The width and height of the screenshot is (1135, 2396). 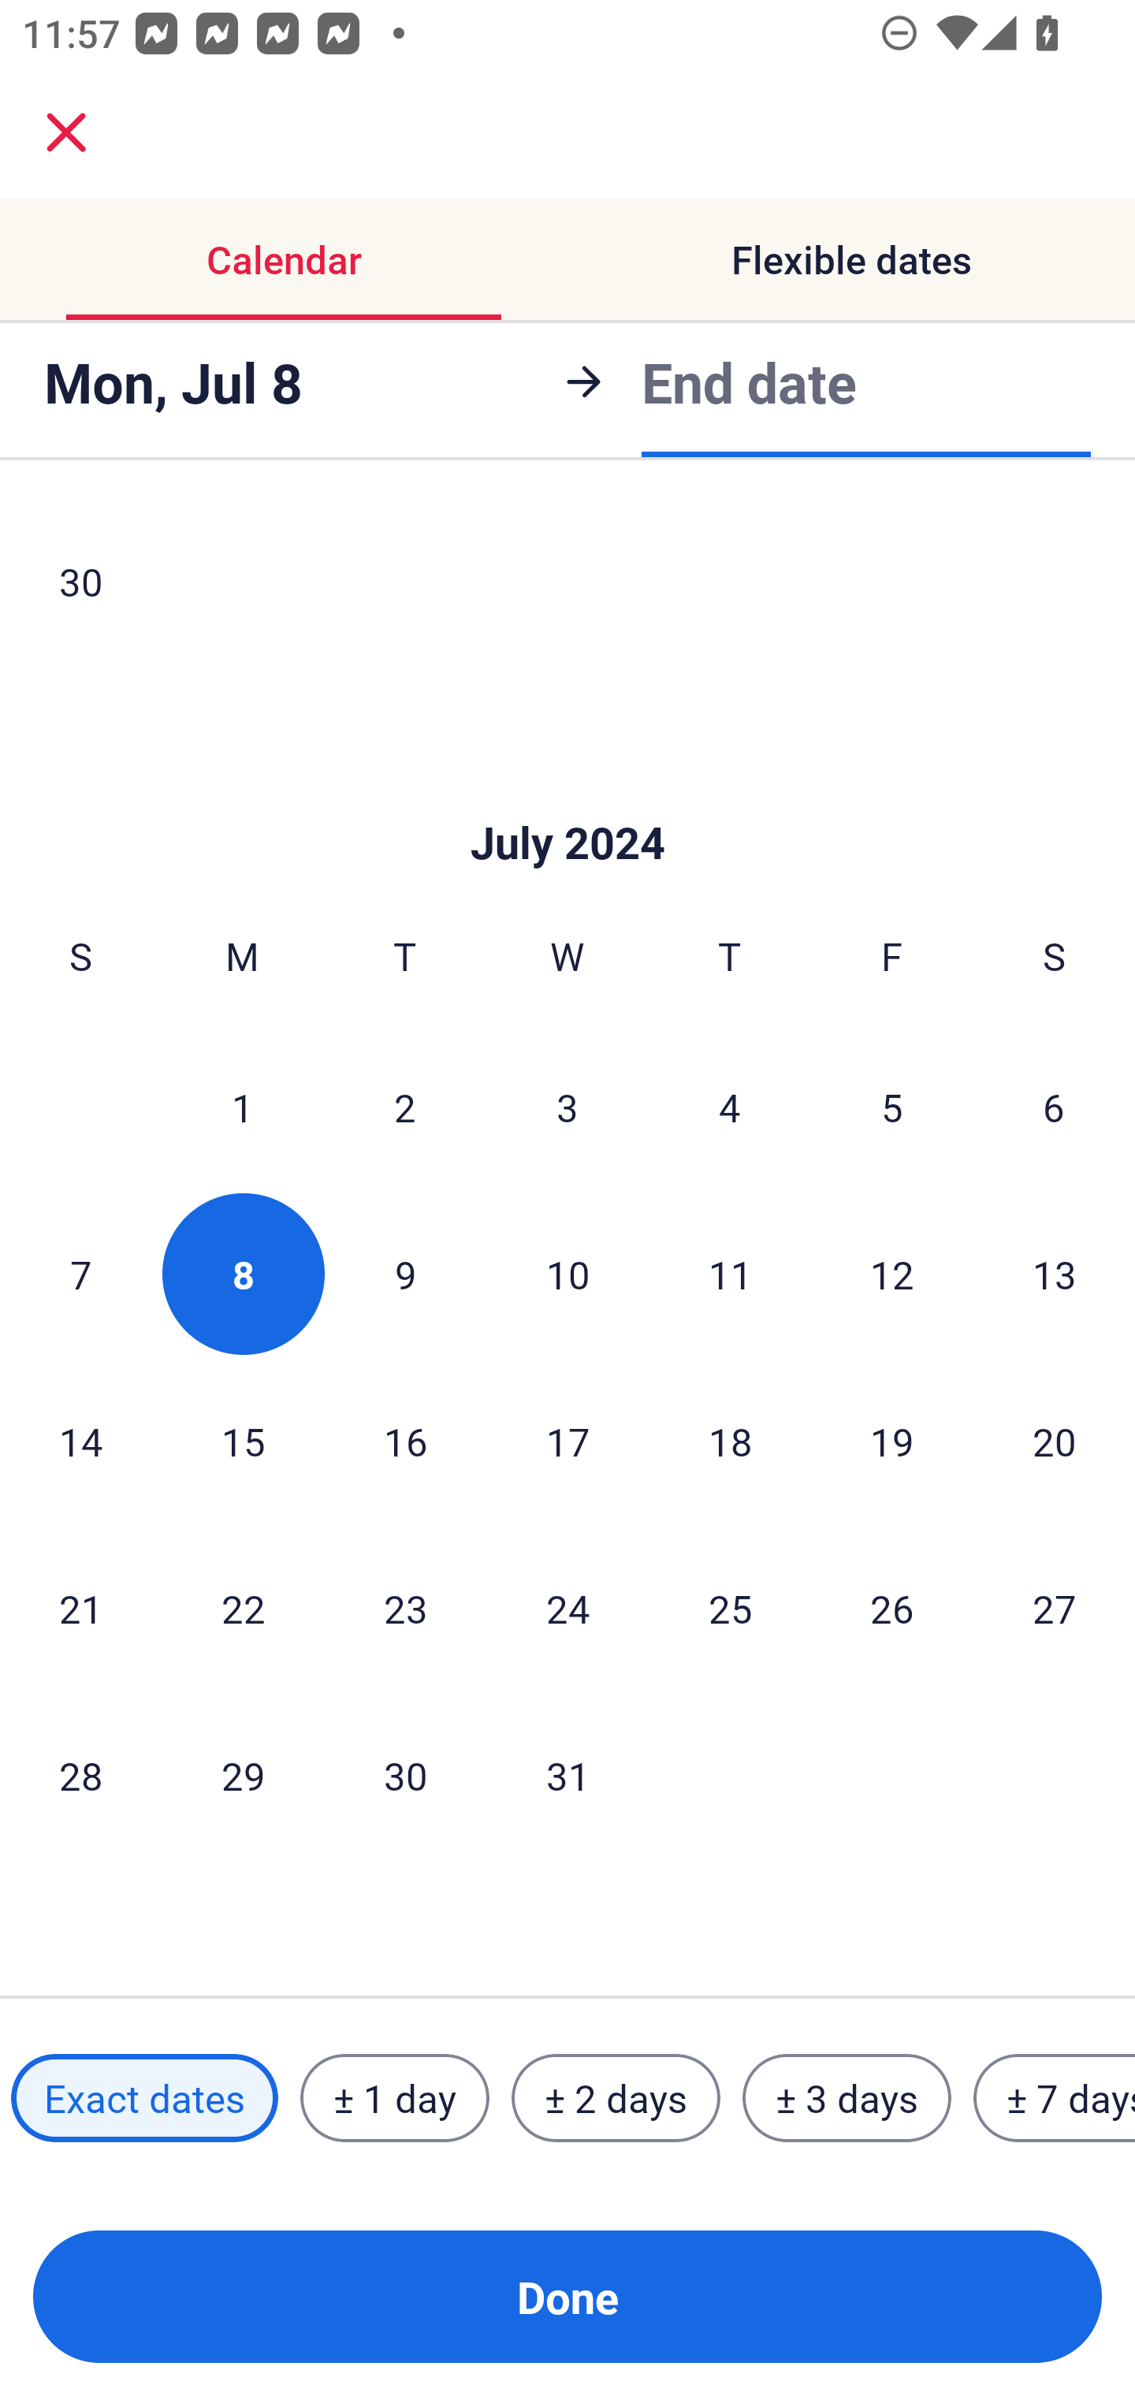 What do you see at coordinates (567, 1775) in the screenshot?
I see `31 Wednesday, July 31, 2024` at bounding box center [567, 1775].